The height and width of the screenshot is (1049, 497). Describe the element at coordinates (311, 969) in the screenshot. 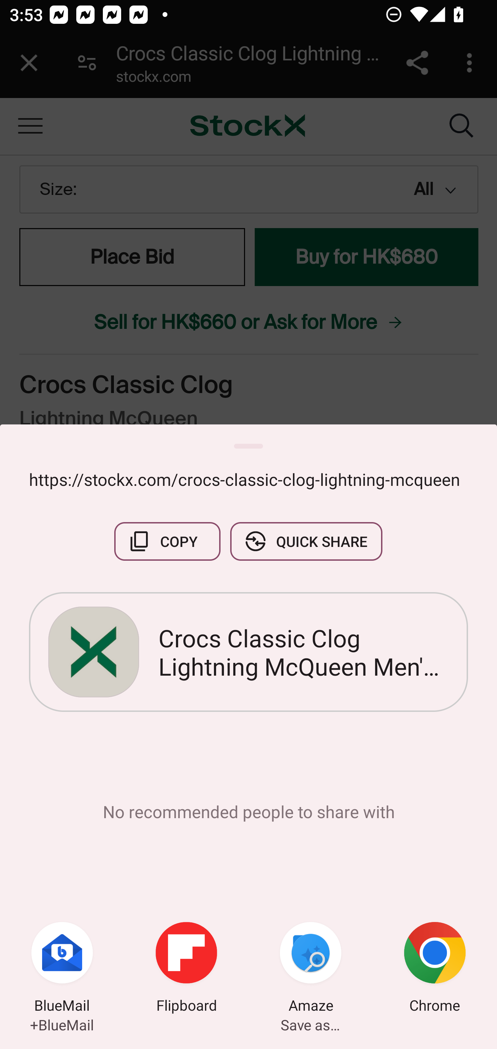

I see `Amaze Save as…` at that location.